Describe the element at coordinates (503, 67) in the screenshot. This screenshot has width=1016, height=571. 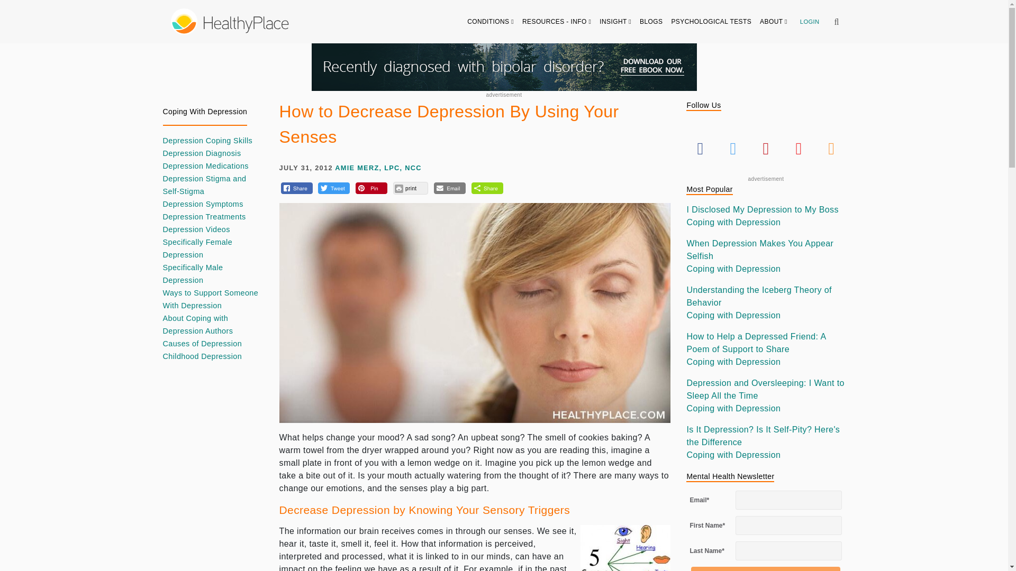
I see `Get our free bipolar eBook. Click to download.` at that location.